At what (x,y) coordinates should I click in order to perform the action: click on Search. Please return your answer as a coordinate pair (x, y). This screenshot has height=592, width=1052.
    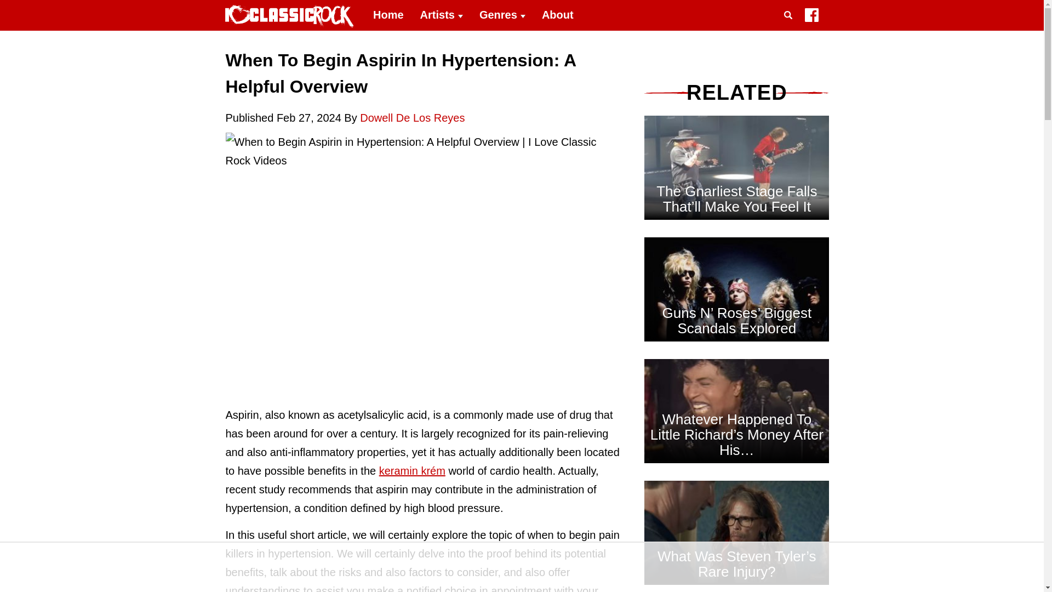
    Looking at the image, I should click on (790, 29).